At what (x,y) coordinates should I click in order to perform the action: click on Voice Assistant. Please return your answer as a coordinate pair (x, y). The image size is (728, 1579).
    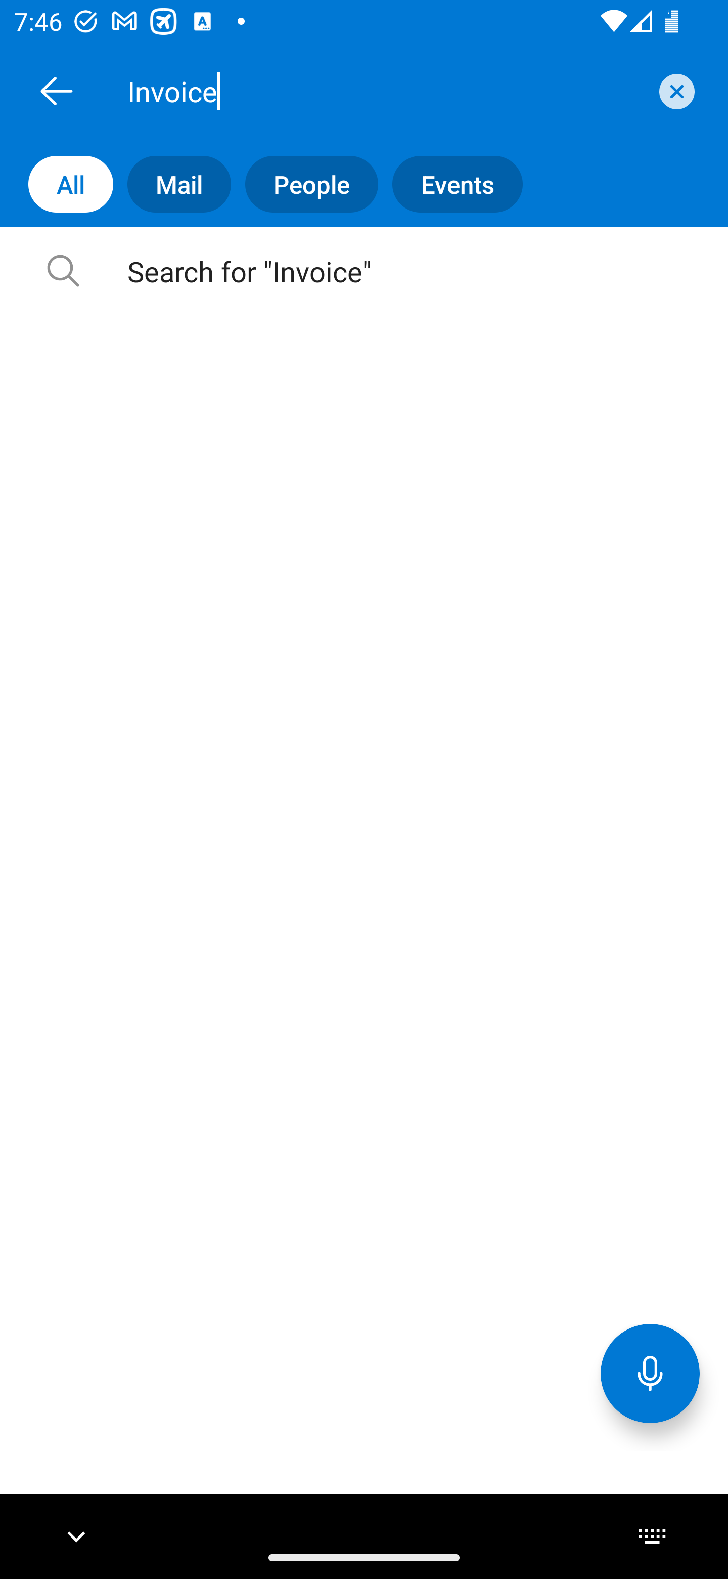
    Looking at the image, I should click on (650, 1373).